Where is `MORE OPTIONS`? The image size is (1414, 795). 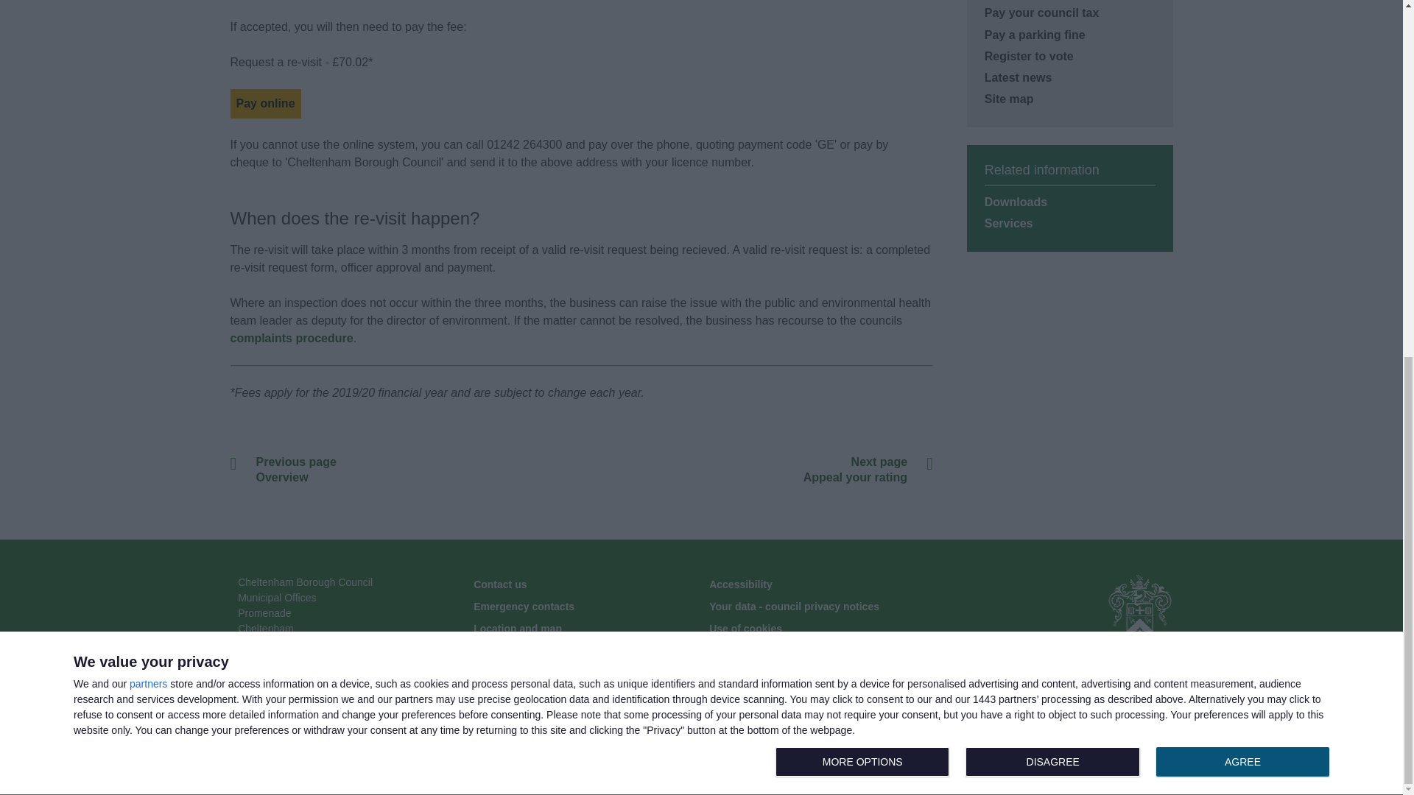 MORE OPTIONS is located at coordinates (264, 103).